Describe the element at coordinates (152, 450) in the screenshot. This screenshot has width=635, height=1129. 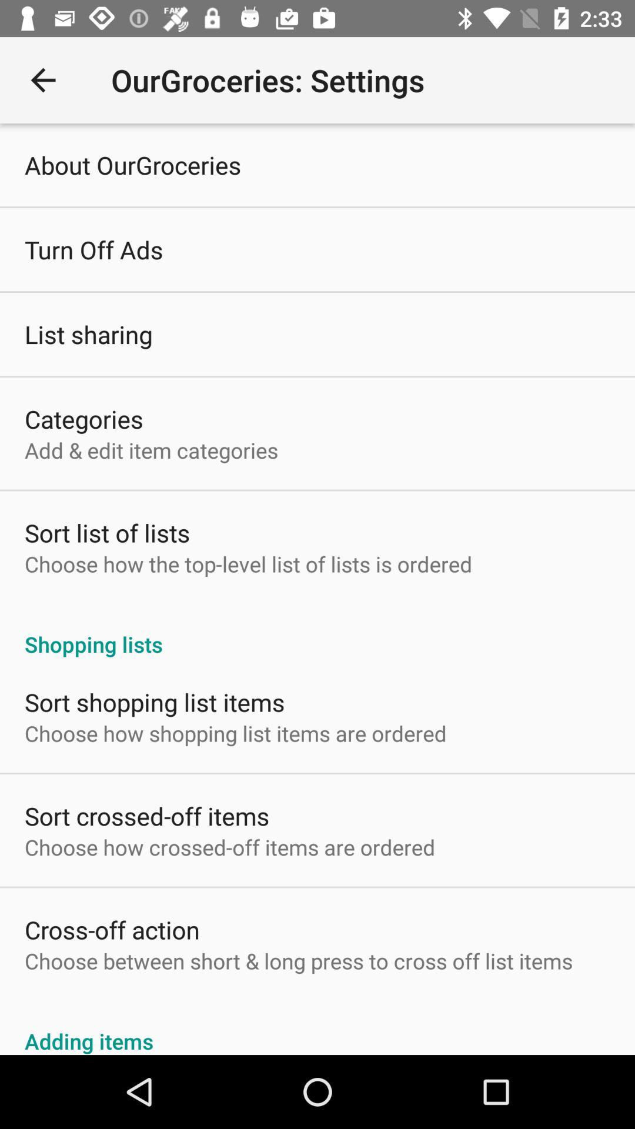
I see `turn on add edit item item` at that location.